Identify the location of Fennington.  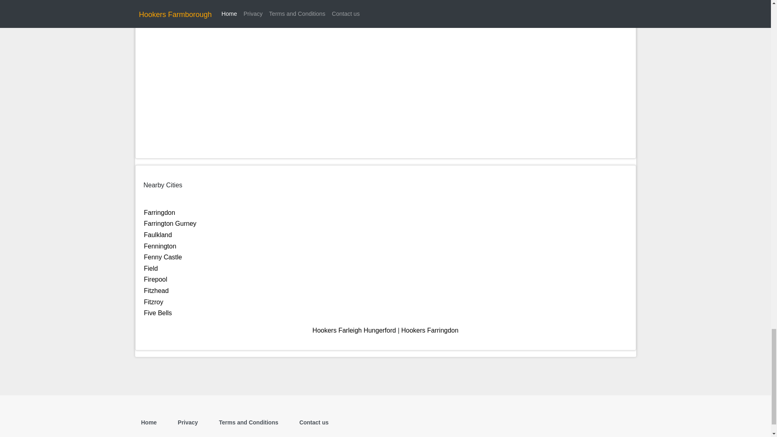
(160, 246).